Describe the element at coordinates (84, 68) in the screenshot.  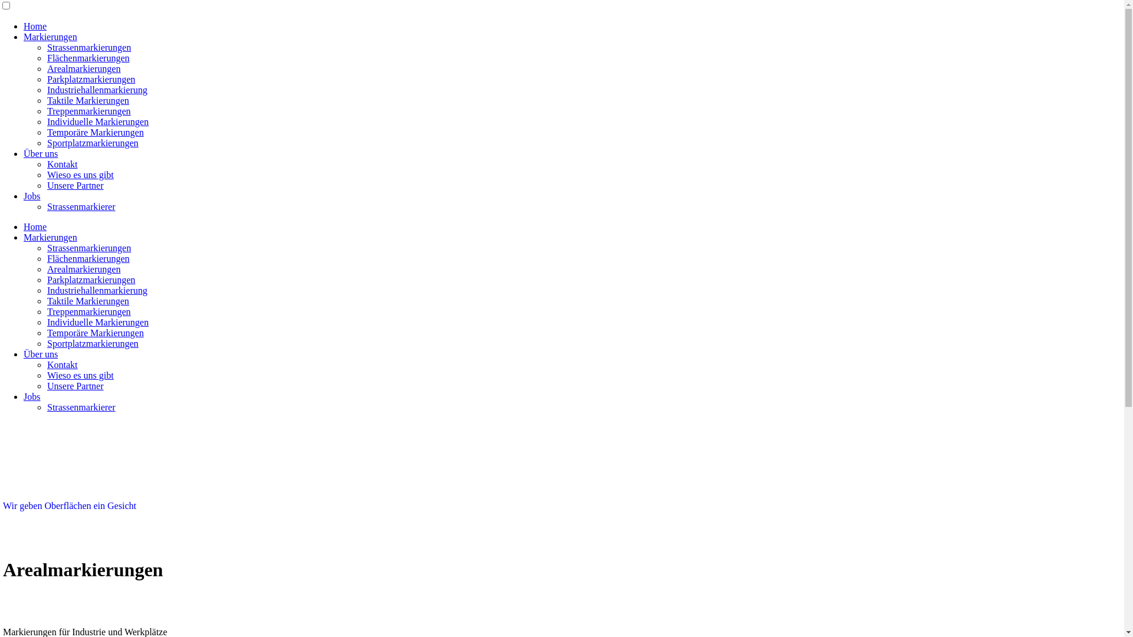
I see `Arealmarkierungen` at that location.